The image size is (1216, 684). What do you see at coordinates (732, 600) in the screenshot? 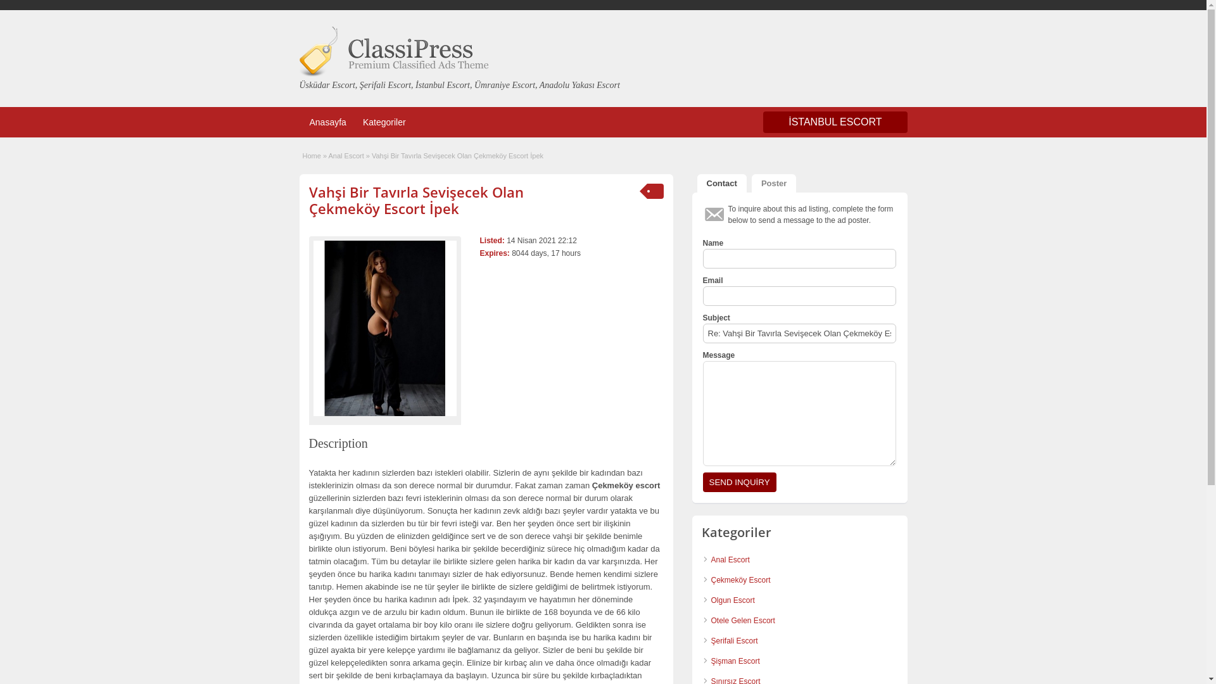
I see `Olgun Escort` at bounding box center [732, 600].